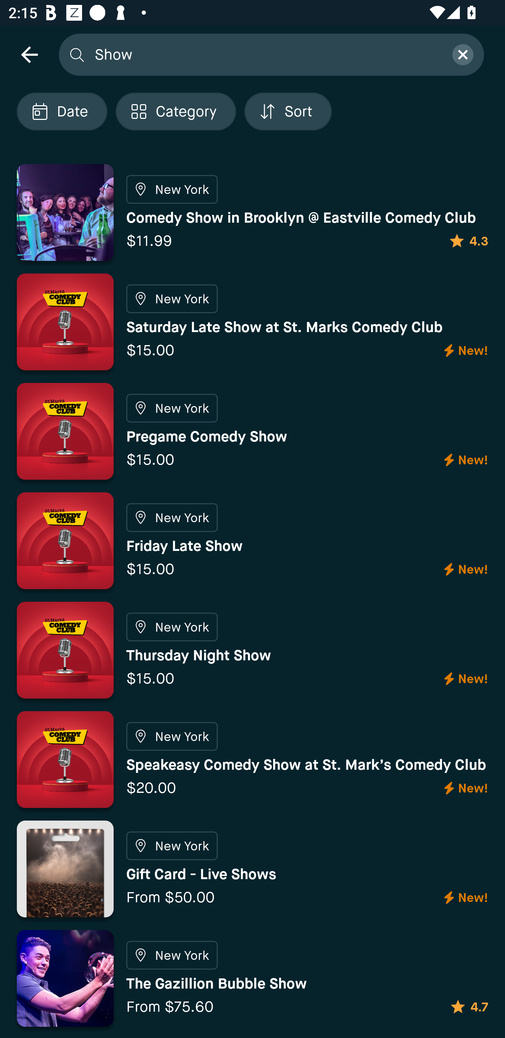 The height and width of the screenshot is (1038, 505). I want to click on Show, so click(266, 54).